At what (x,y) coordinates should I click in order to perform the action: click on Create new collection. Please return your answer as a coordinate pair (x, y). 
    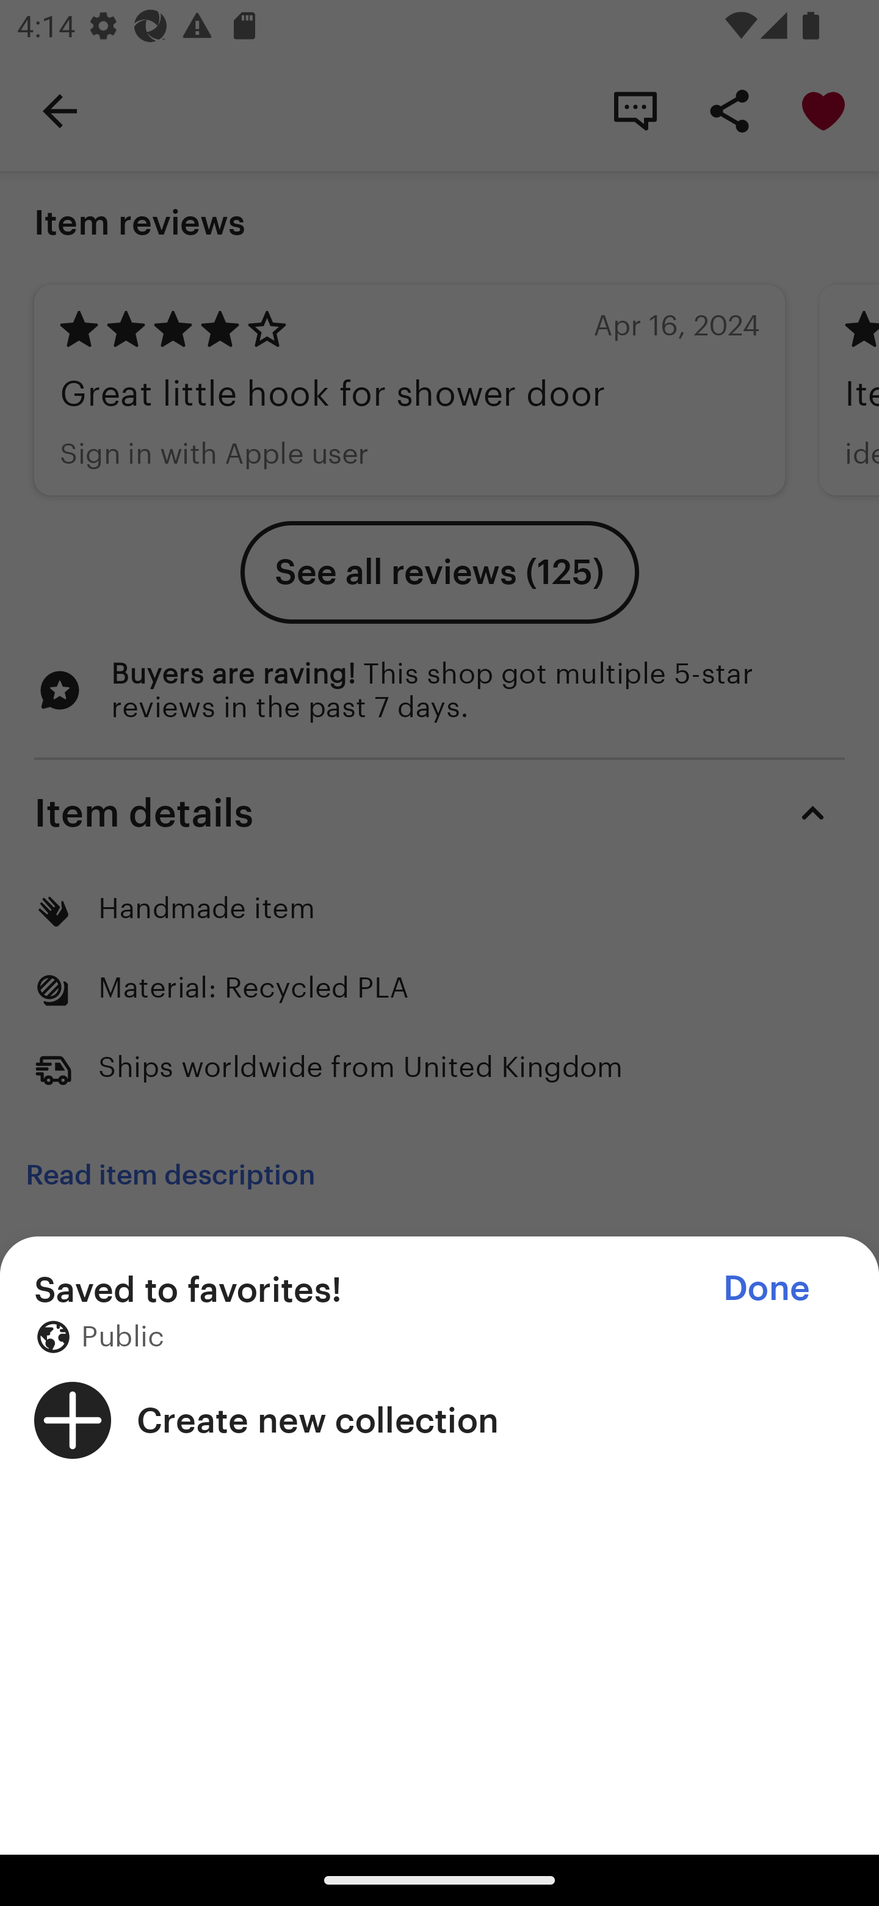
    Looking at the image, I should click on (440, 1420).